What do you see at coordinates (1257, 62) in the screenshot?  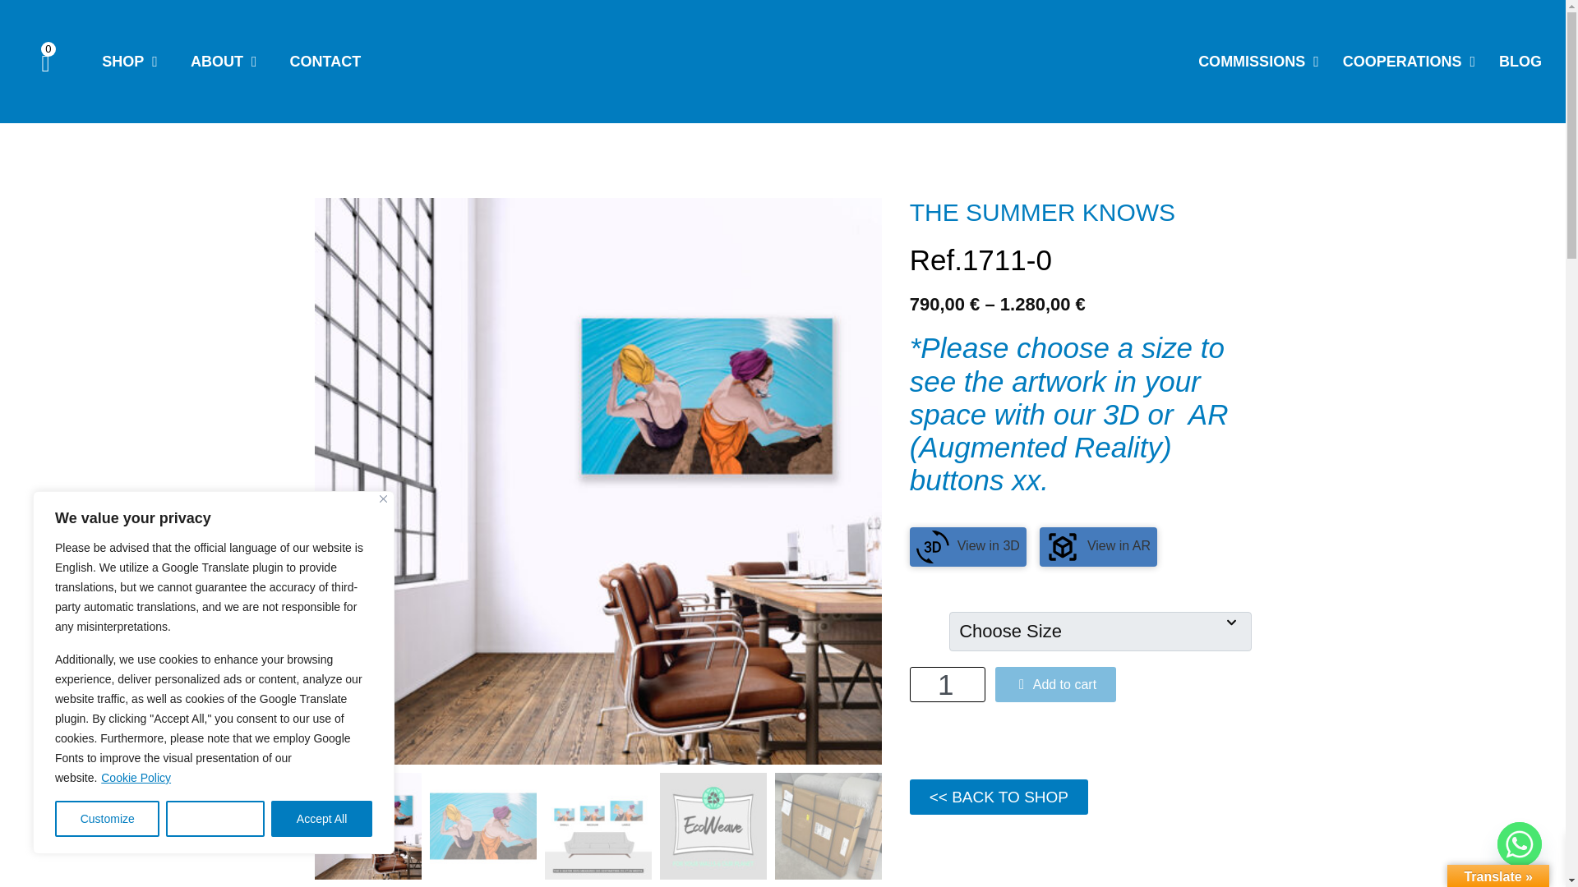 I see `COMMISSIONS` at bounding box center [1257, 62].